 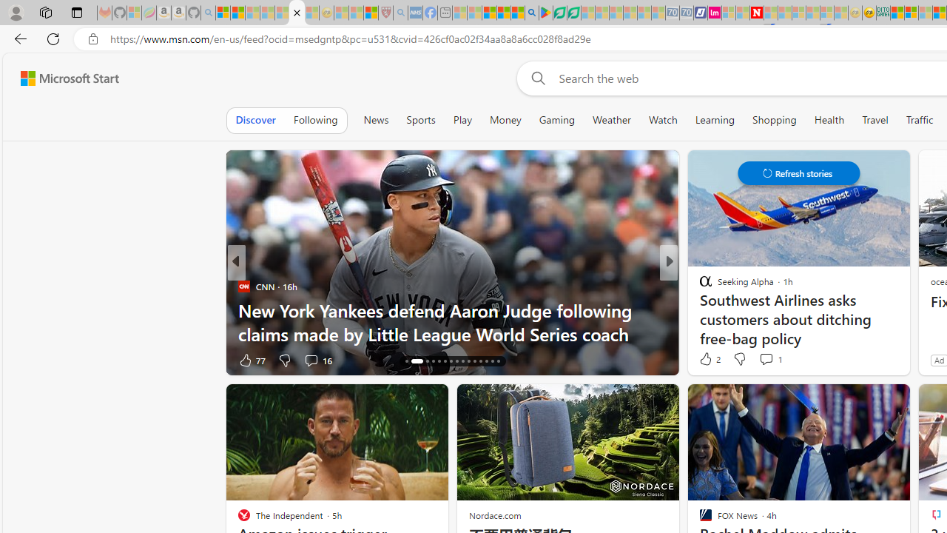 I want to click on 136 Like, so click(x=710, y=360).